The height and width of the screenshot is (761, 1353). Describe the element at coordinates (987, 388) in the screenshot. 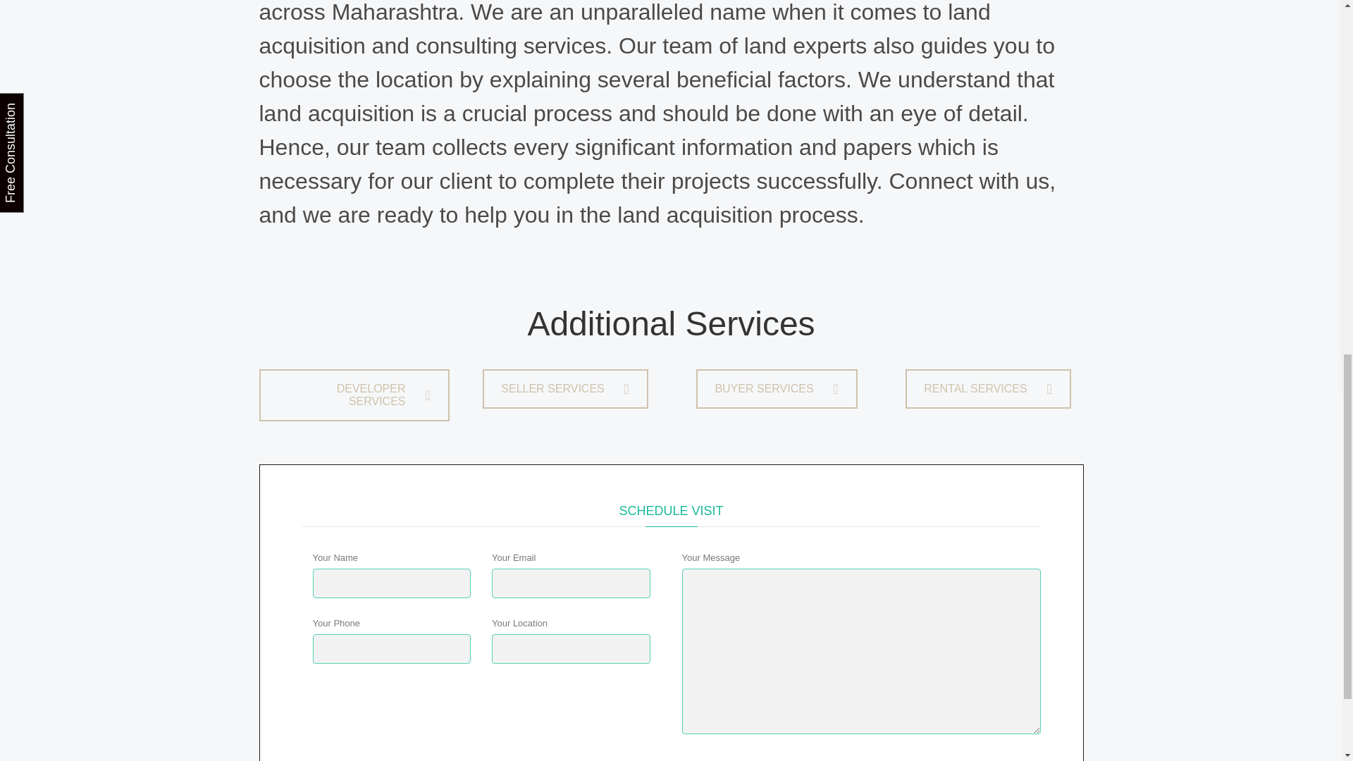

I see `RENTAL SERVICES` at that location.